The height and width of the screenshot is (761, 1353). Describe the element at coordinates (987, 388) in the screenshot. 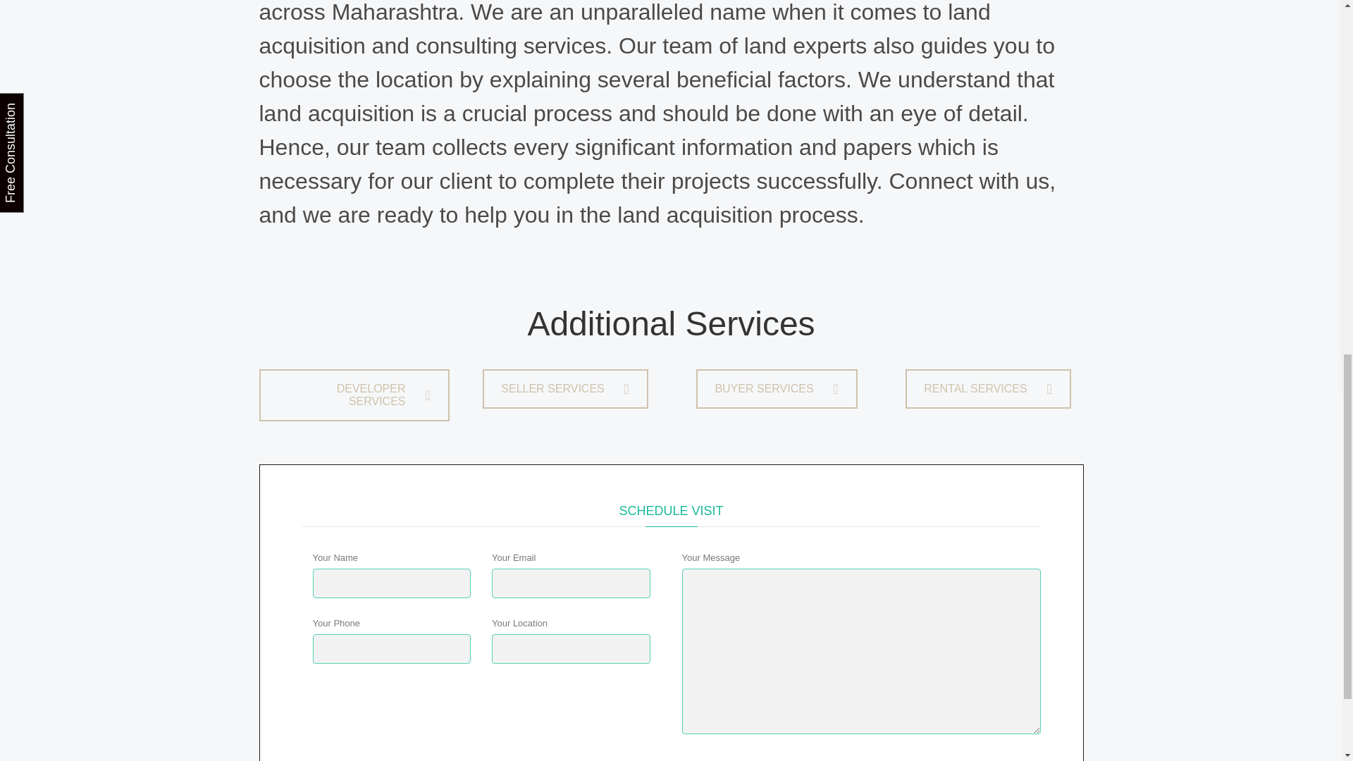

I see `RENTAL SERVICES` at that location.